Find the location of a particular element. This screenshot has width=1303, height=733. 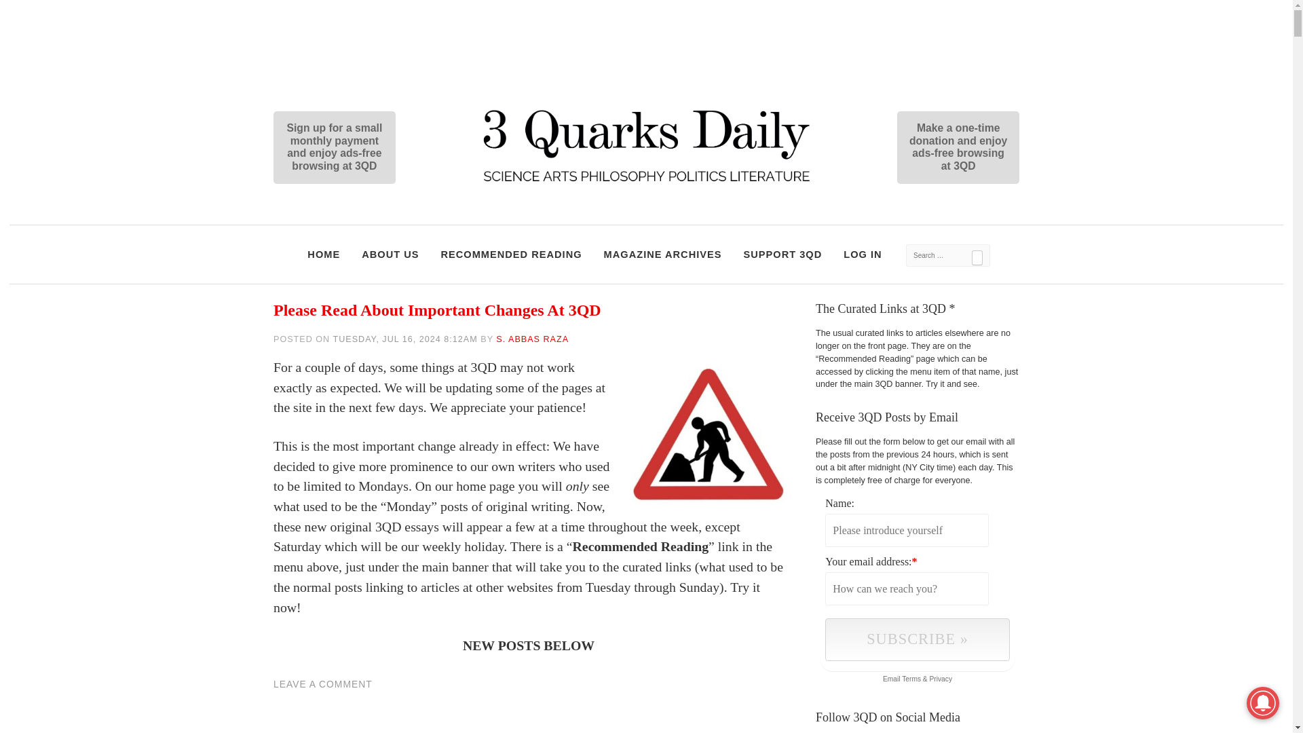

HOME is located at coordinates (323, 255).